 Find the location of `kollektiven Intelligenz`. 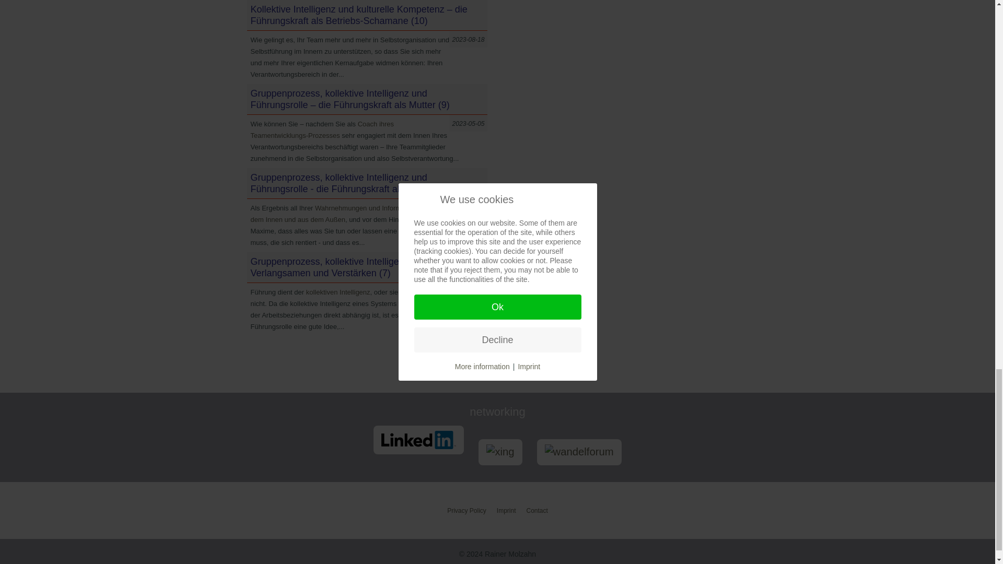

kollektiven Intelligenz is located at coordinates (337, 292).